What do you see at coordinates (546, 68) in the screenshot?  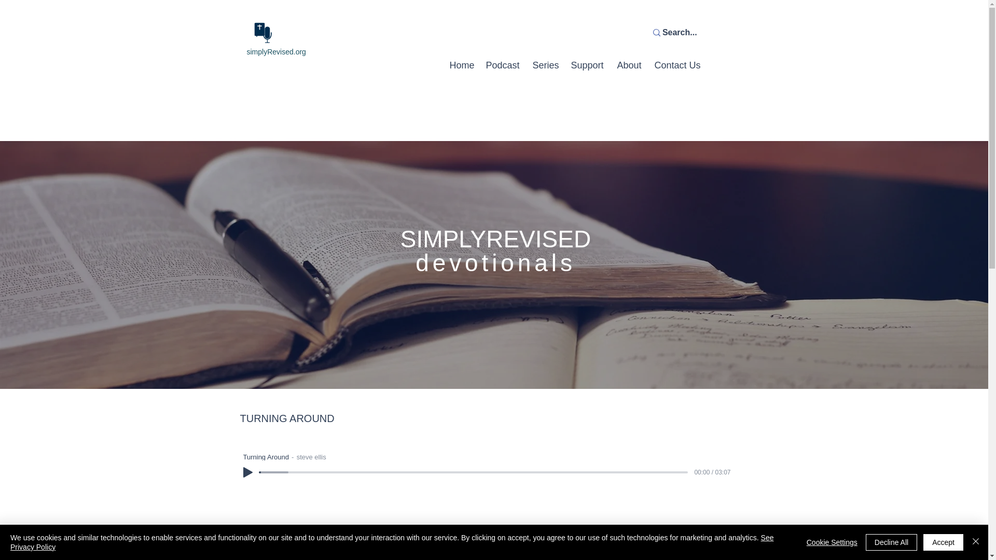 I see `Series` at bounding box center [546, 68].